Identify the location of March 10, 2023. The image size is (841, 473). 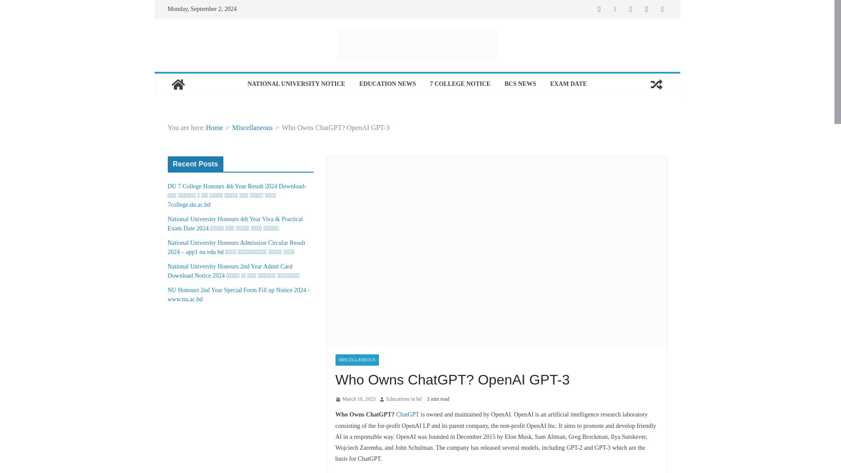
(356, 399).